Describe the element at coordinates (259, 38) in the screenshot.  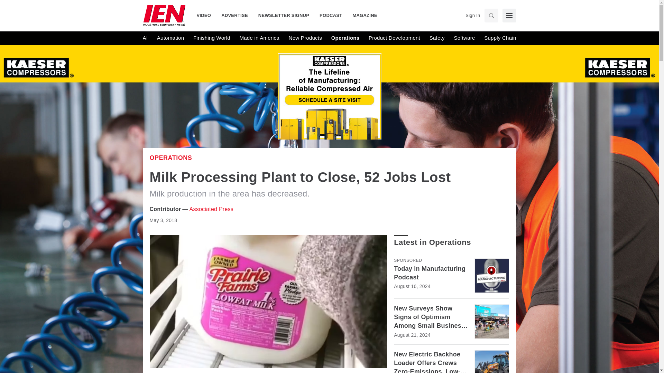
I see `Made in America` at that location.